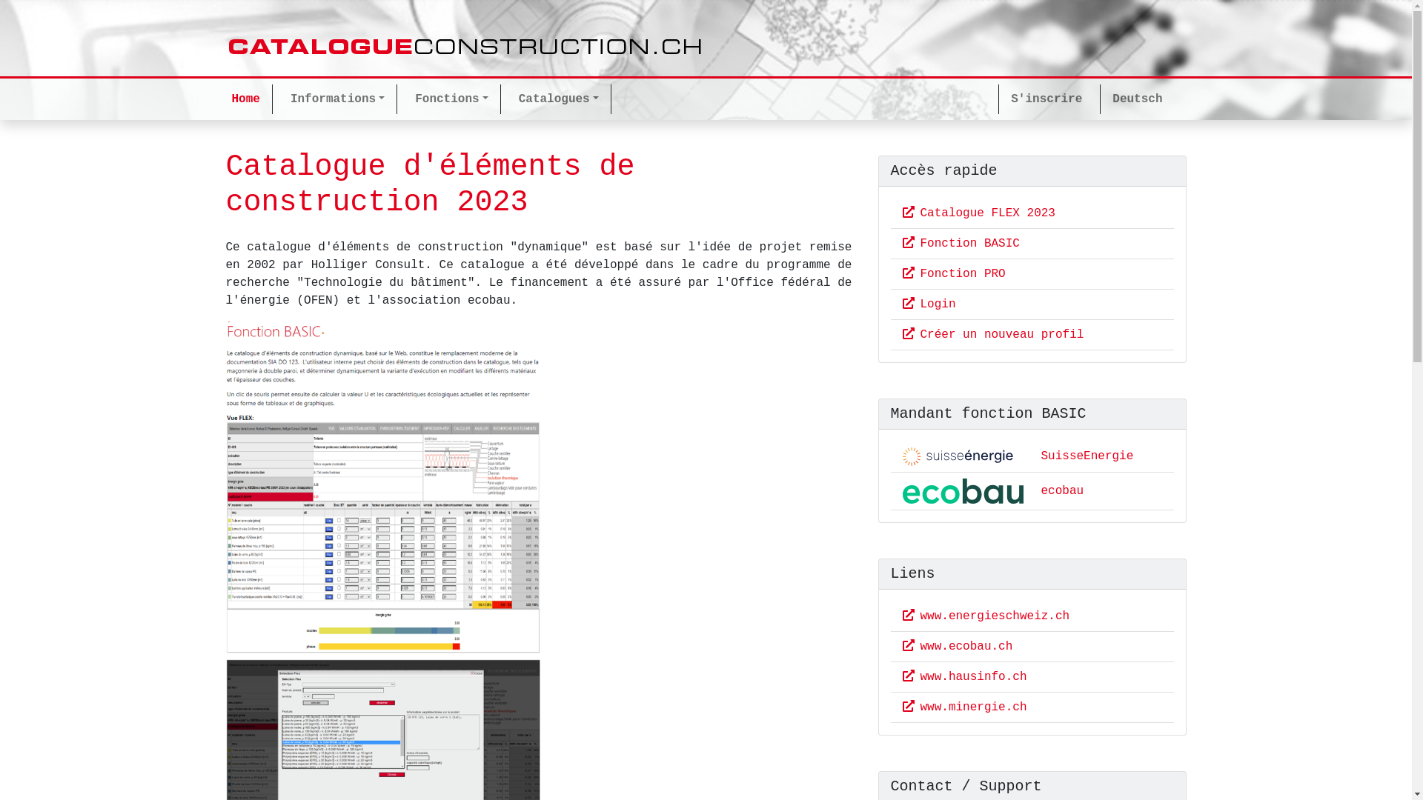 This screenshot has height=800, width=1423. I want to click on www.minergie.ch, so click(965, 707).